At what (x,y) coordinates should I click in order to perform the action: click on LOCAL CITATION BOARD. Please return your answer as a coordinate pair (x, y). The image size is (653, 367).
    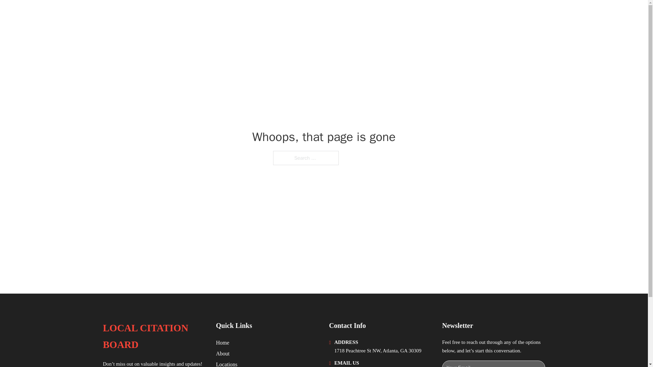
    Looking at the image, I should click on (154, 336).